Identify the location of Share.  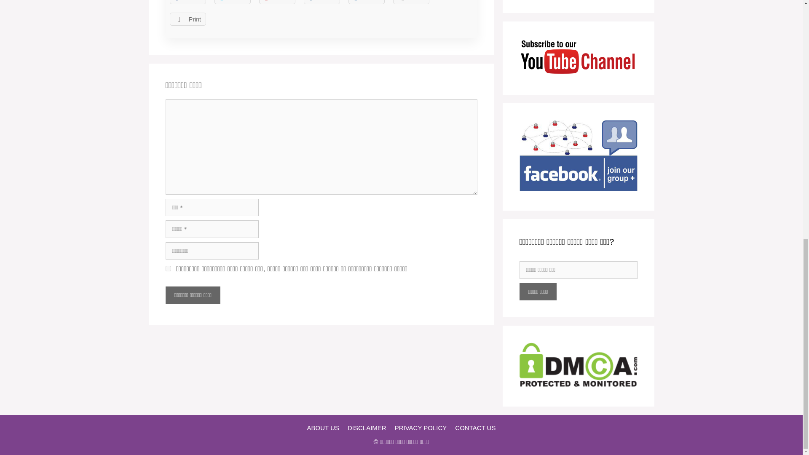
(321, 2).